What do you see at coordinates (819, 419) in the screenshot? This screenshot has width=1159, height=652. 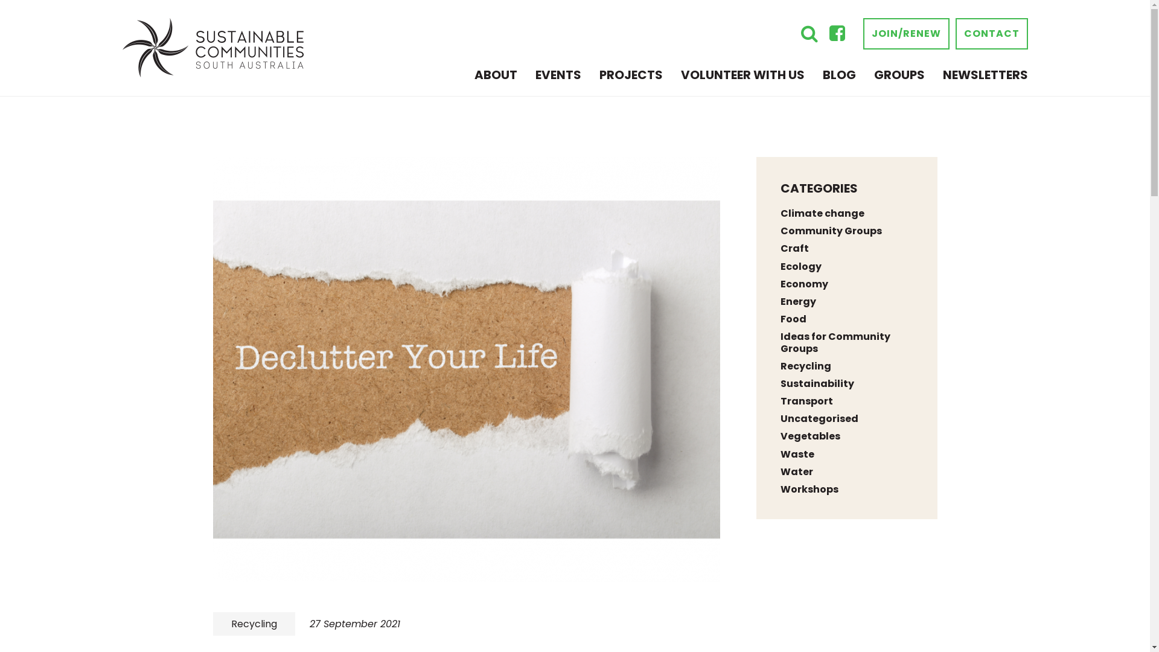 I see `Uncategorised` at bounding box center [819, 419].